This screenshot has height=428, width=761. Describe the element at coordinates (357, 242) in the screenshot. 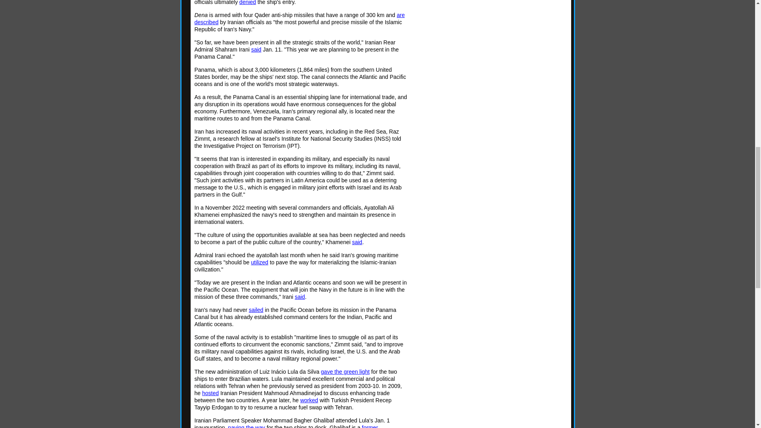

I see `said` at that location.